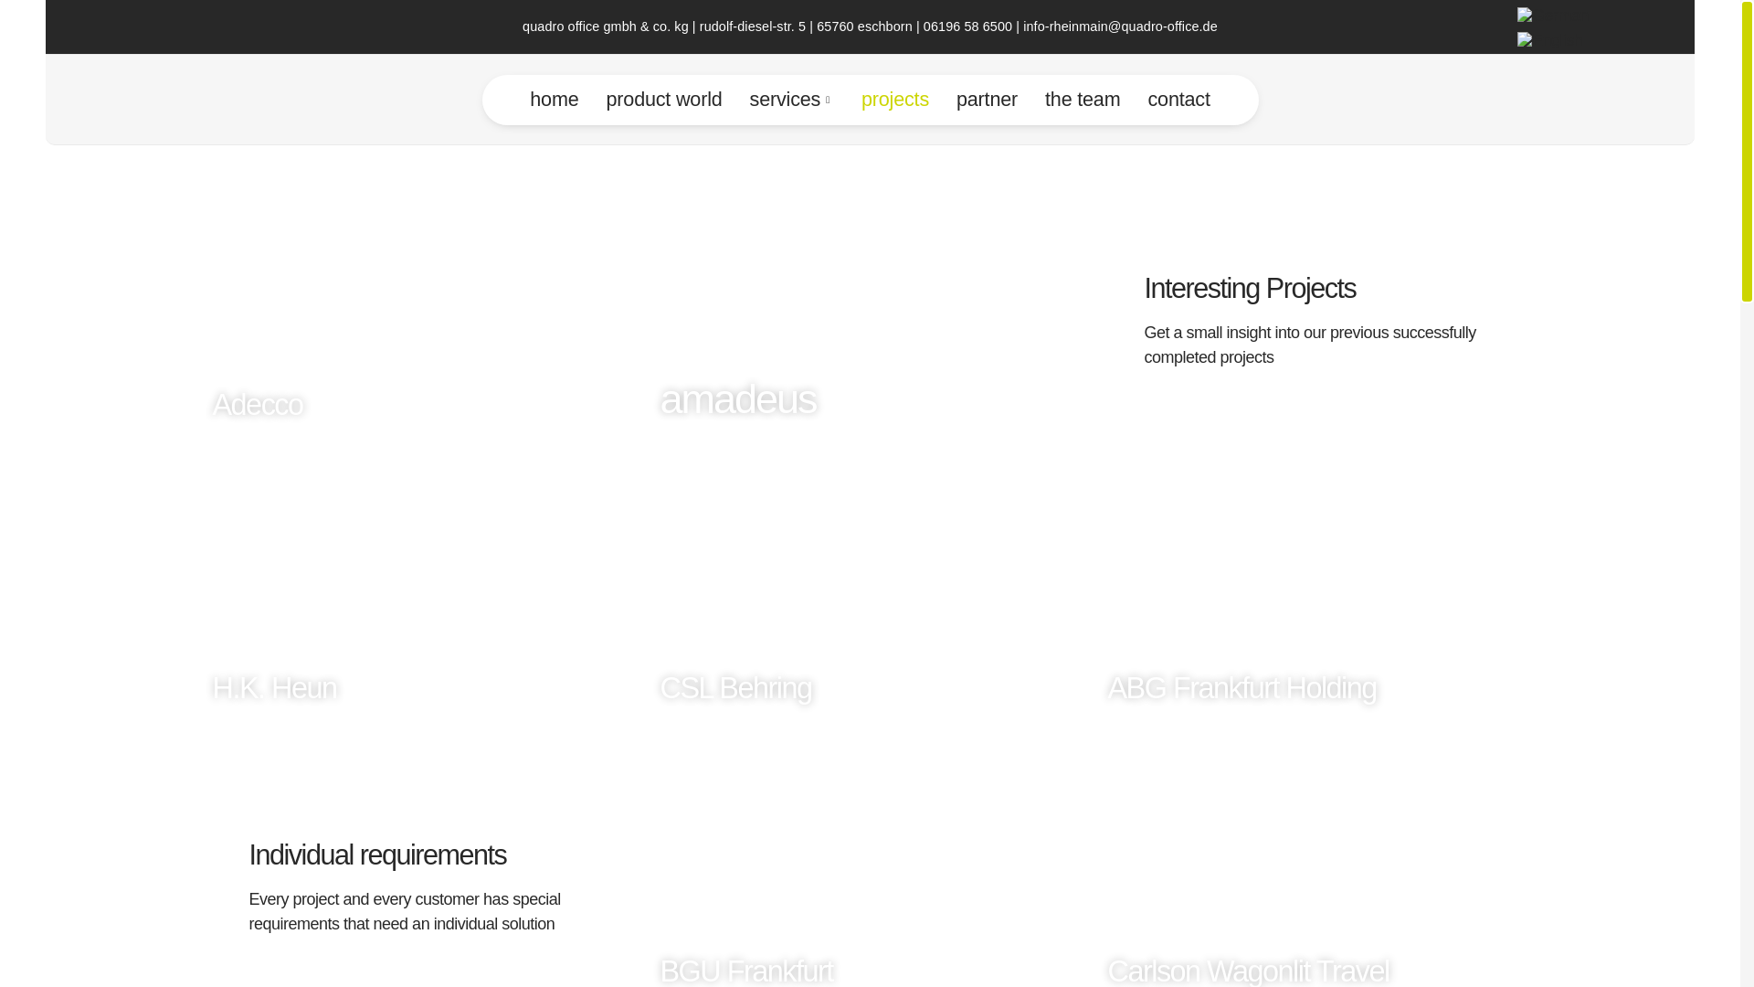 The image size is (1754, 987). I want to click on projects, so click(895, 101).